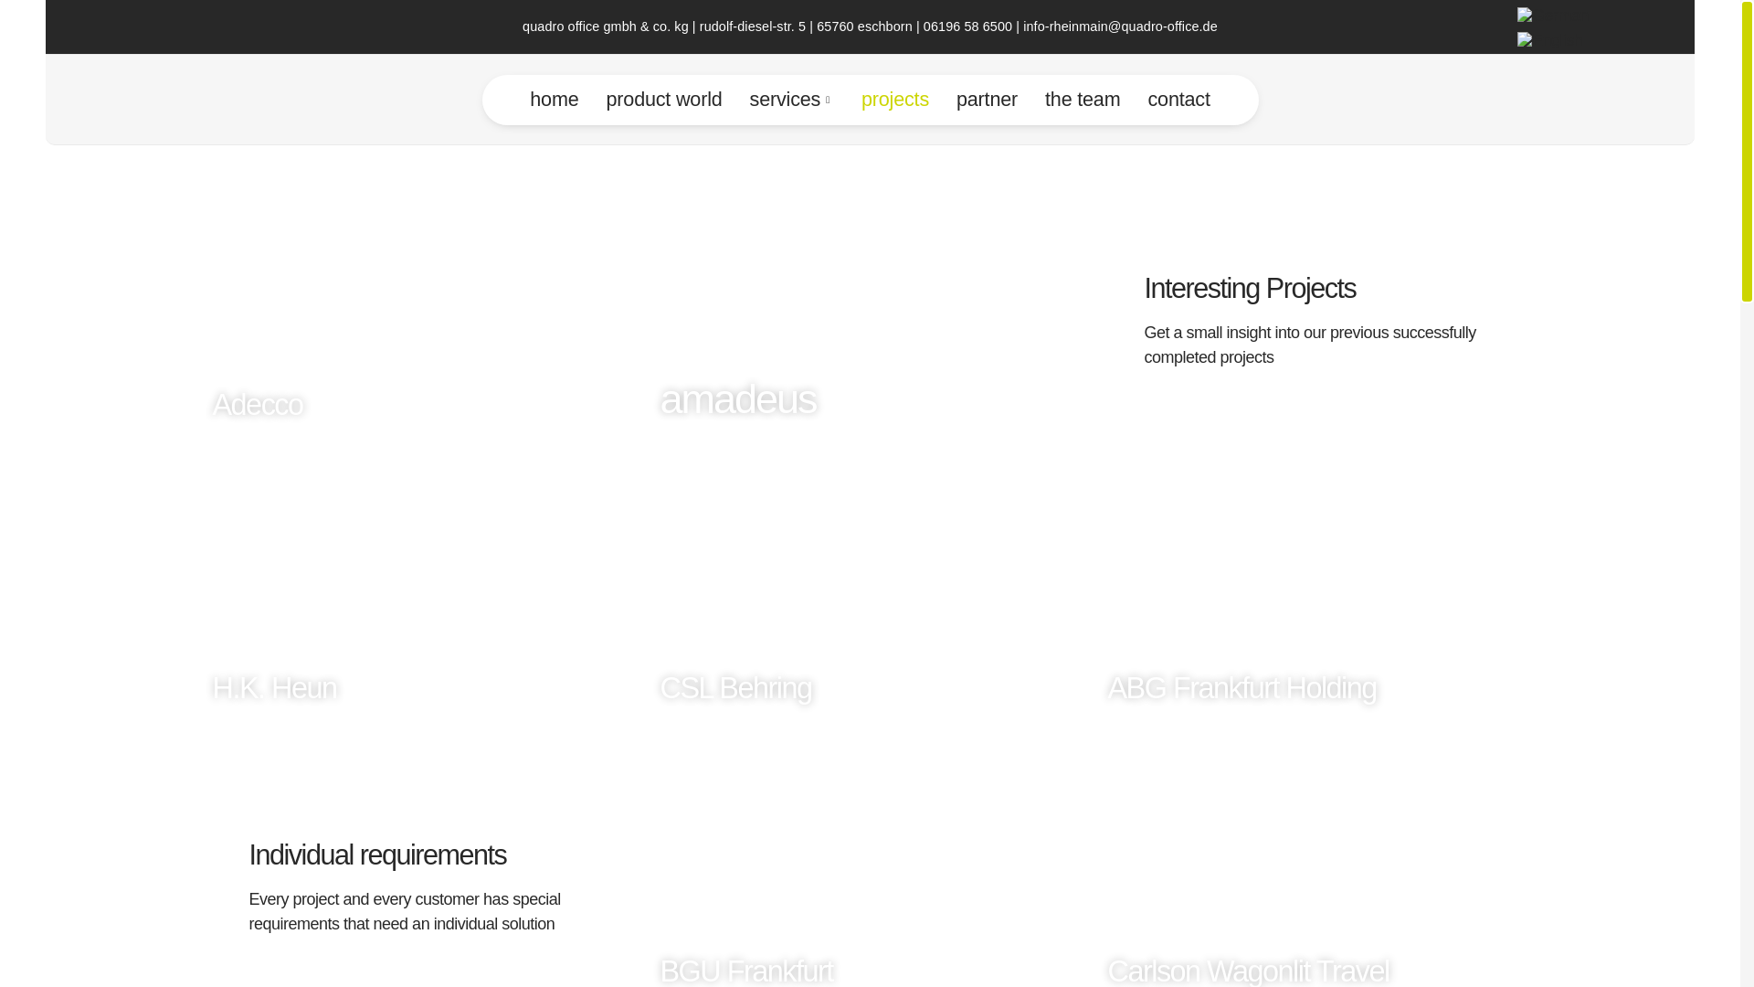 The image size is (1754, 987). I want to click on projects, so click(895, 101).